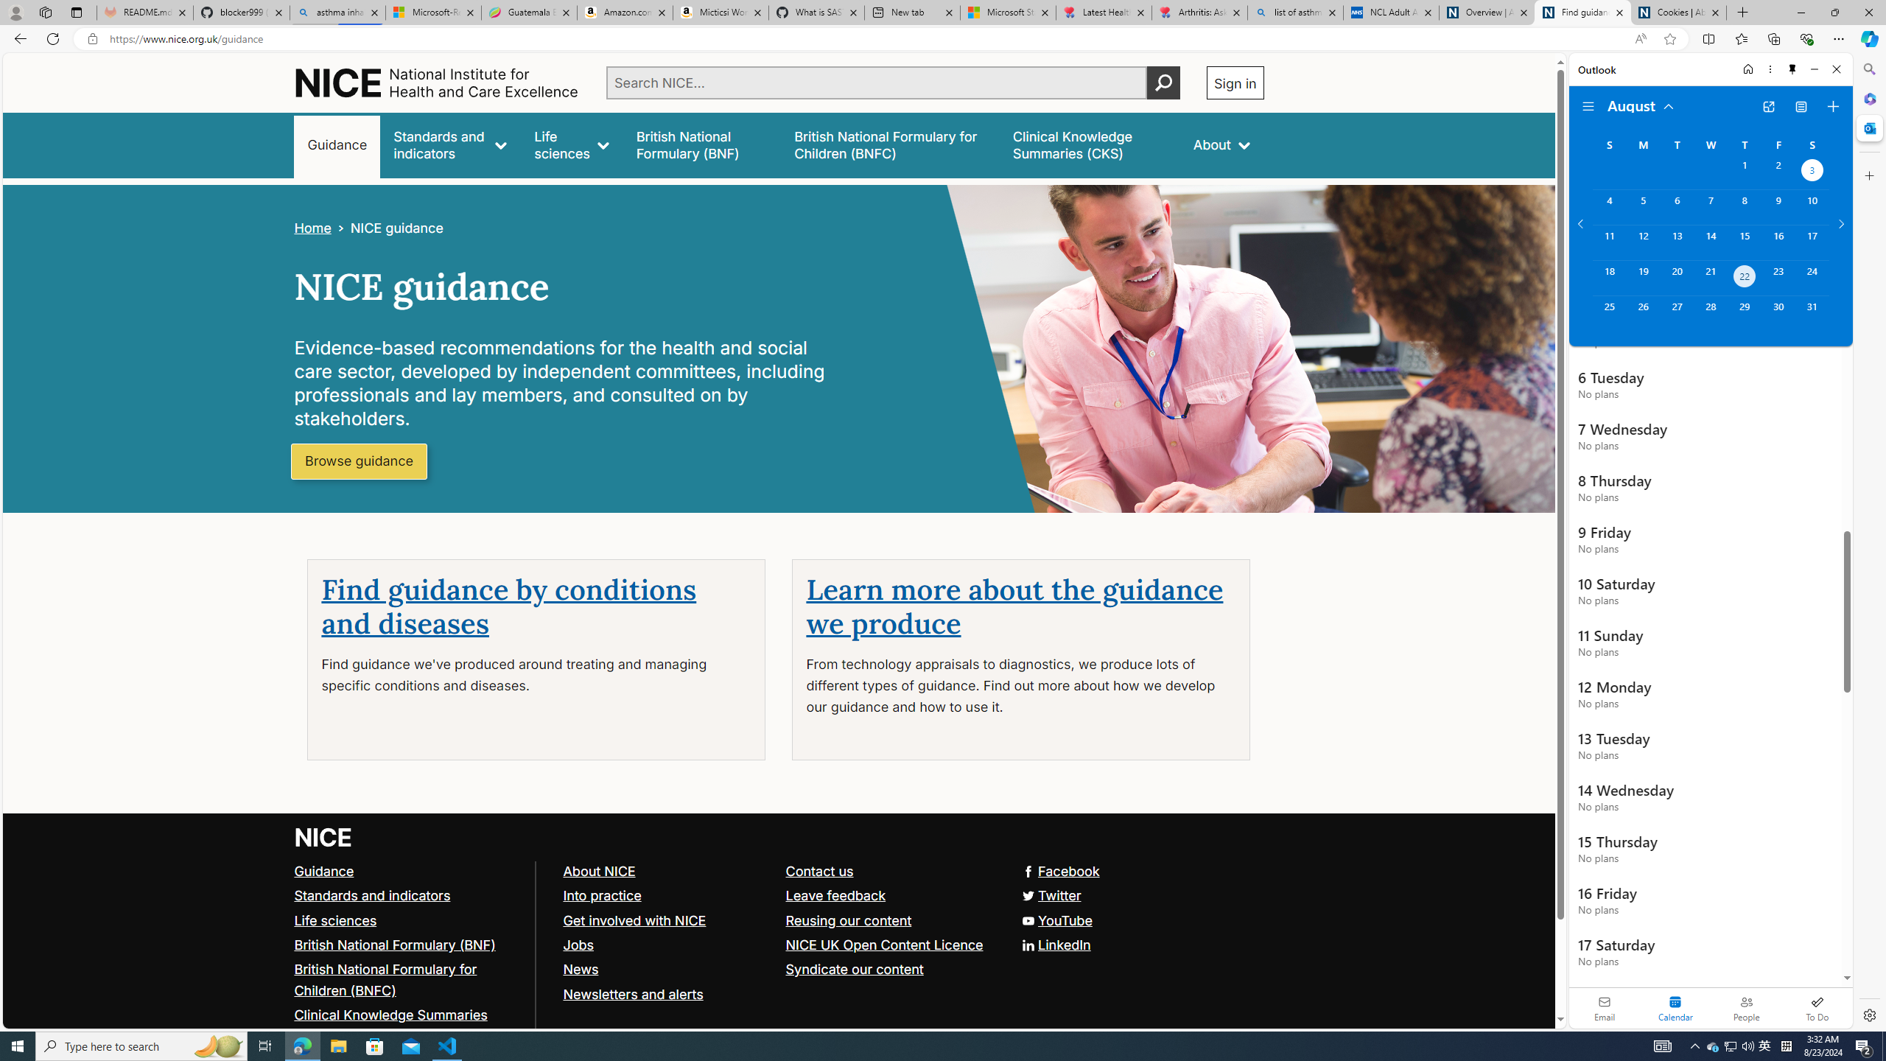 This screenshot has height=1061, width=1886. Describe the element at coordinates (601, 894) in the screenshot. I see `Into practice` at that location.